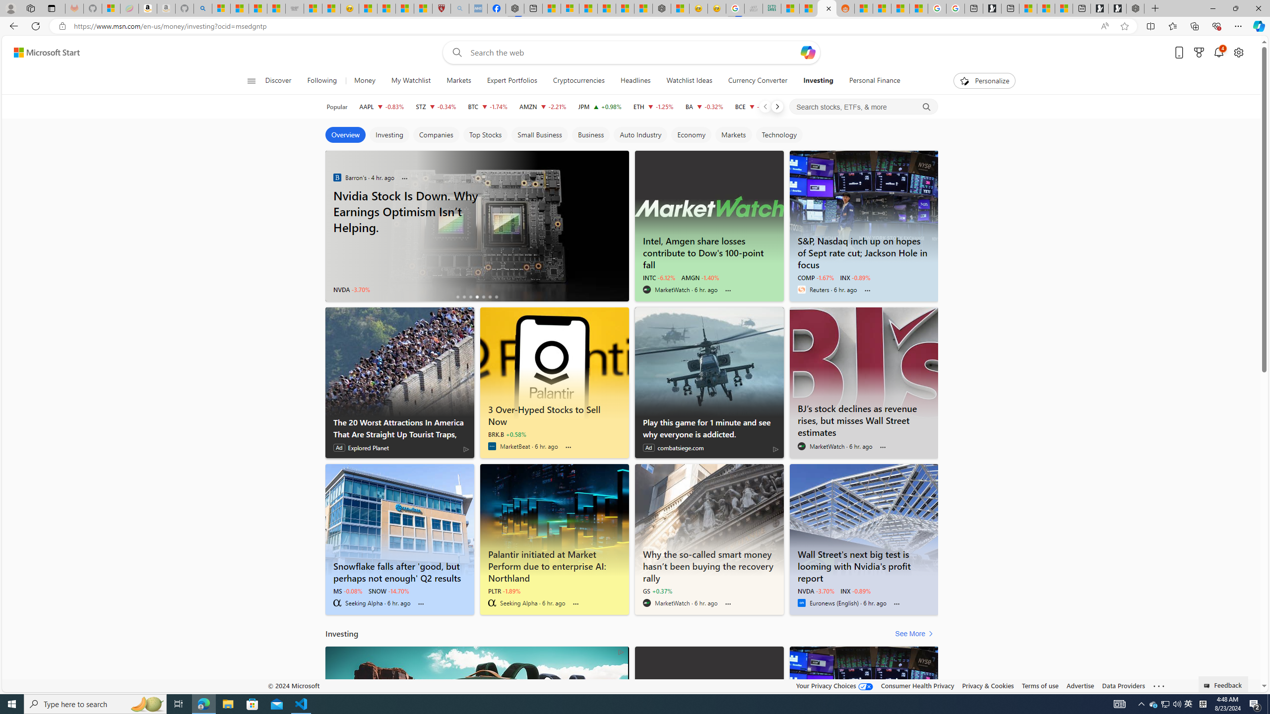 The image size is (1270, 714). Describe the element at coordinates (855, 591) in the screenshot. I see `INX -0.89%` at that location.